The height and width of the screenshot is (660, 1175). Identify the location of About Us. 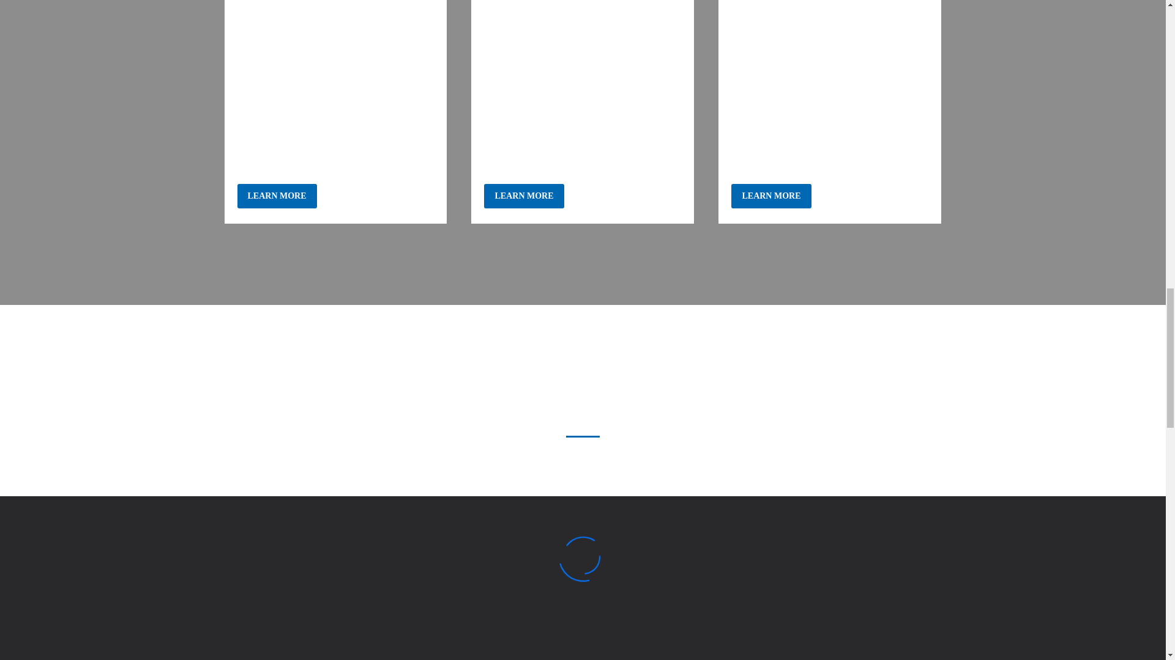
(277, 196).